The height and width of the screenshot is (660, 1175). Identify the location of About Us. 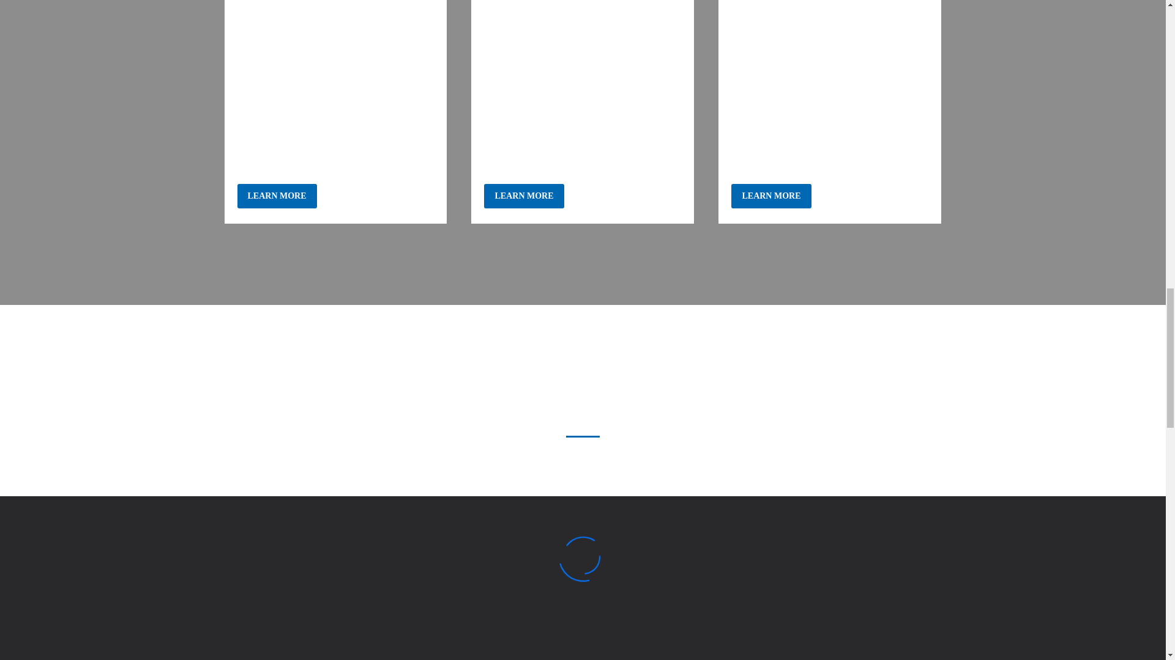
(277, 196).